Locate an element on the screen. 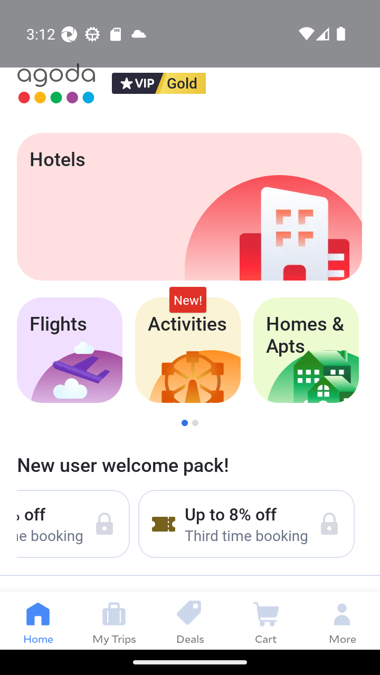 The height and width of the screenshot is (675, 380). Home is located at coordinates (38, 620).